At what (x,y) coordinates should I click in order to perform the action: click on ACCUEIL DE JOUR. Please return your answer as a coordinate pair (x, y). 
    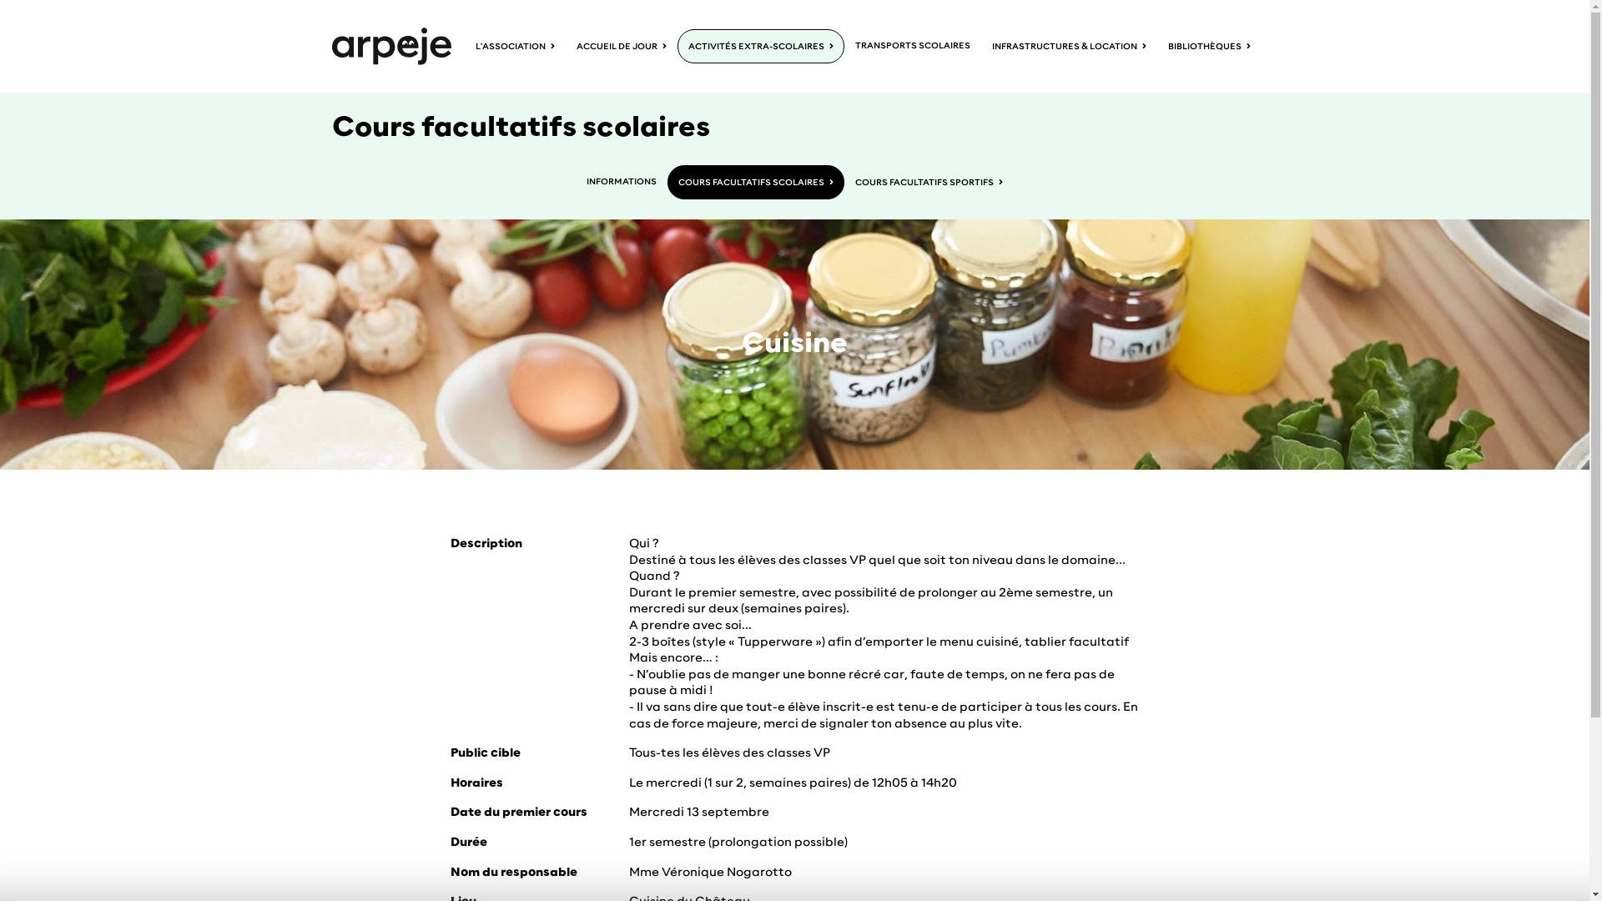
    Looking at the image, I should click on (622, 47).